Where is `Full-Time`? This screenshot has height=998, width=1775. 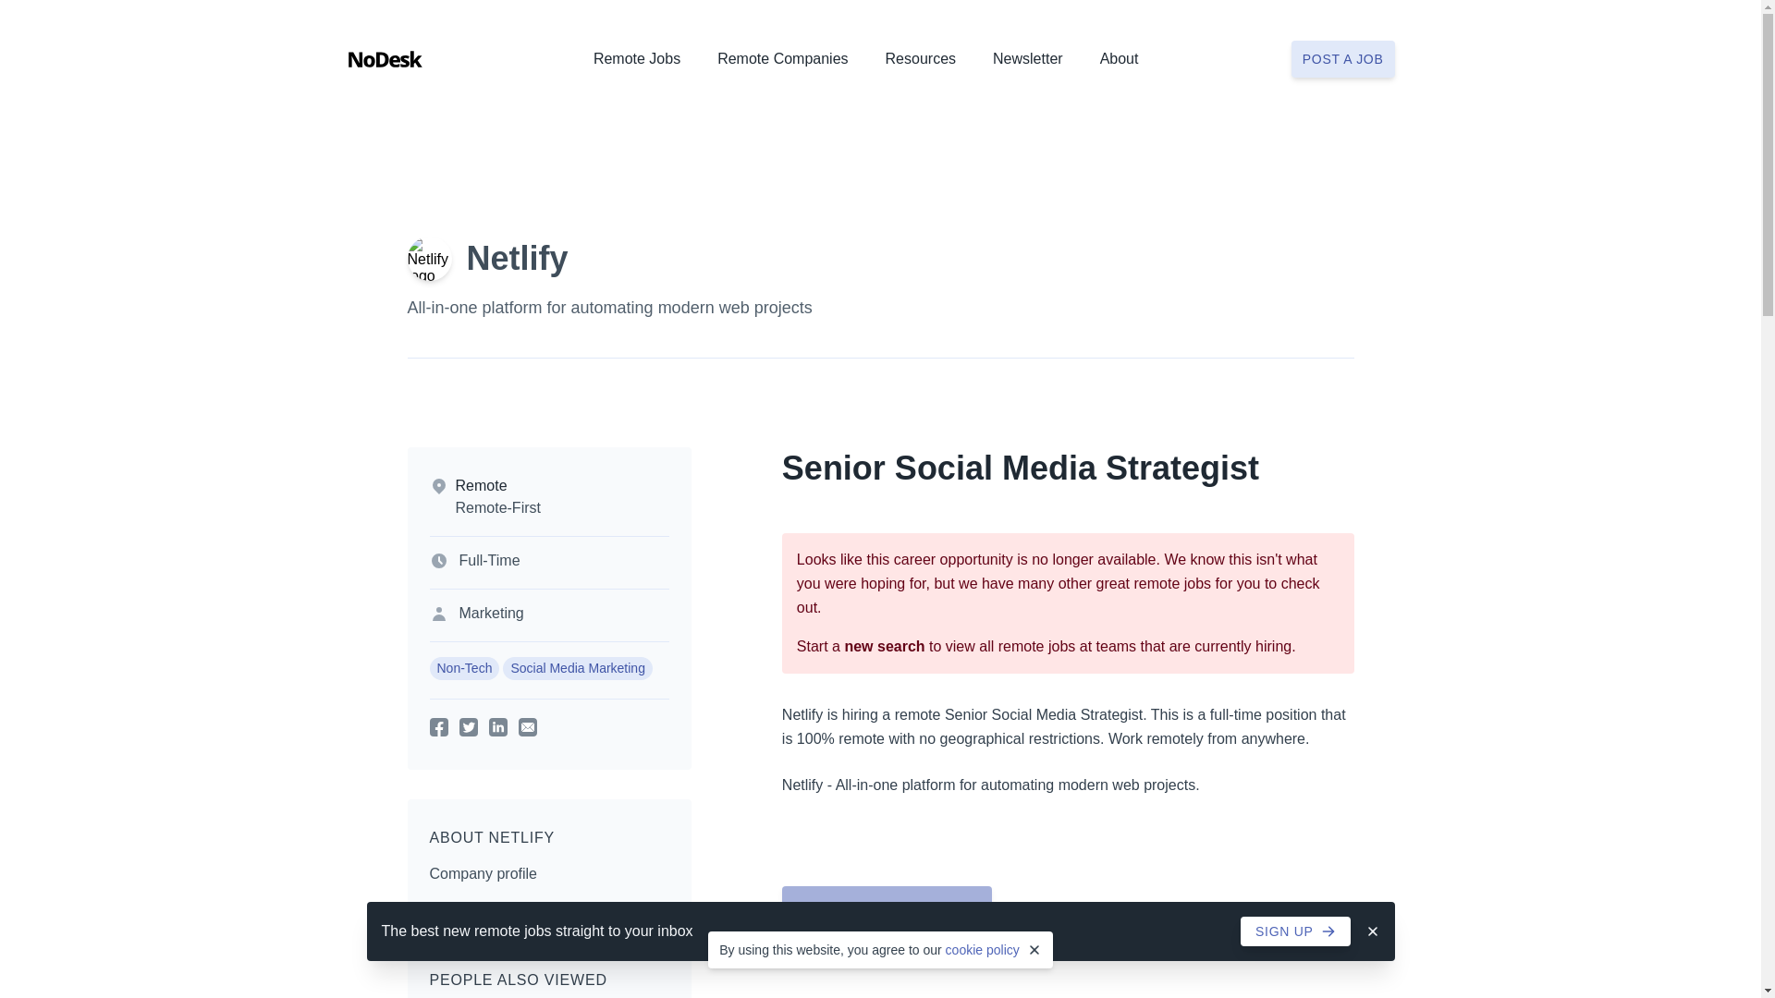 Full-Time is located at coordinates (488, 560).